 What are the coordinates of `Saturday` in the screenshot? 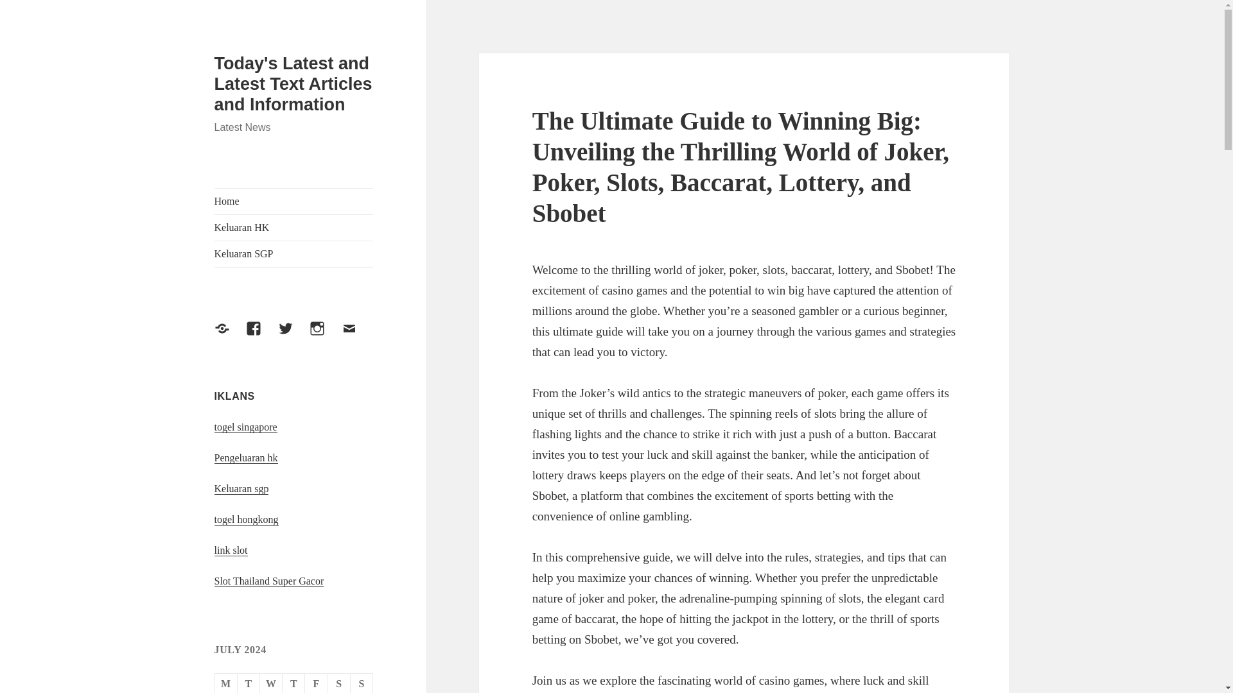 It's located at (339, 683).